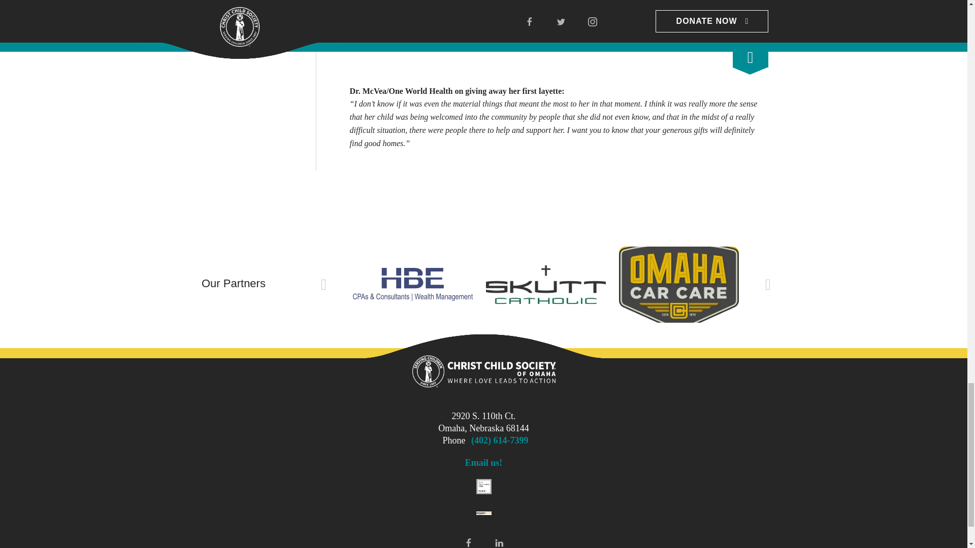 The image size is (975, 548). What do you see at coordinates (483, 373) in the screenshot?
I see `logo` at bounding box center [483, 373].